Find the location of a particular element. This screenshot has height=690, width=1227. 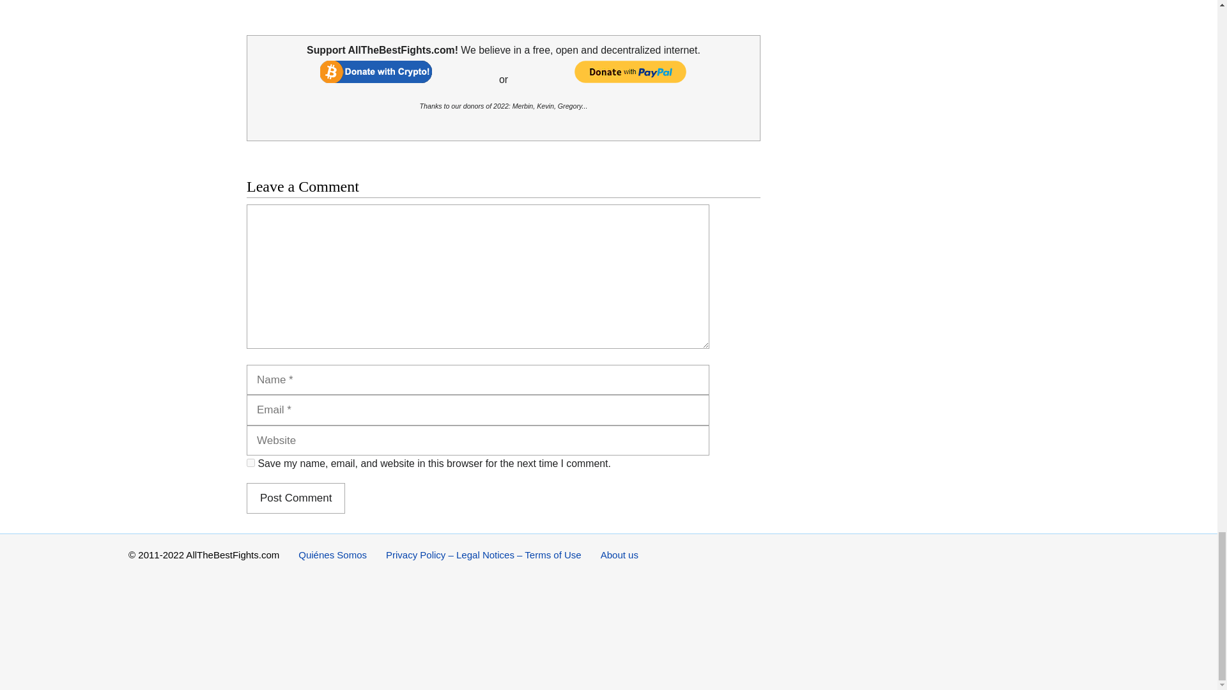

yes is located at coordinates (251, 463).